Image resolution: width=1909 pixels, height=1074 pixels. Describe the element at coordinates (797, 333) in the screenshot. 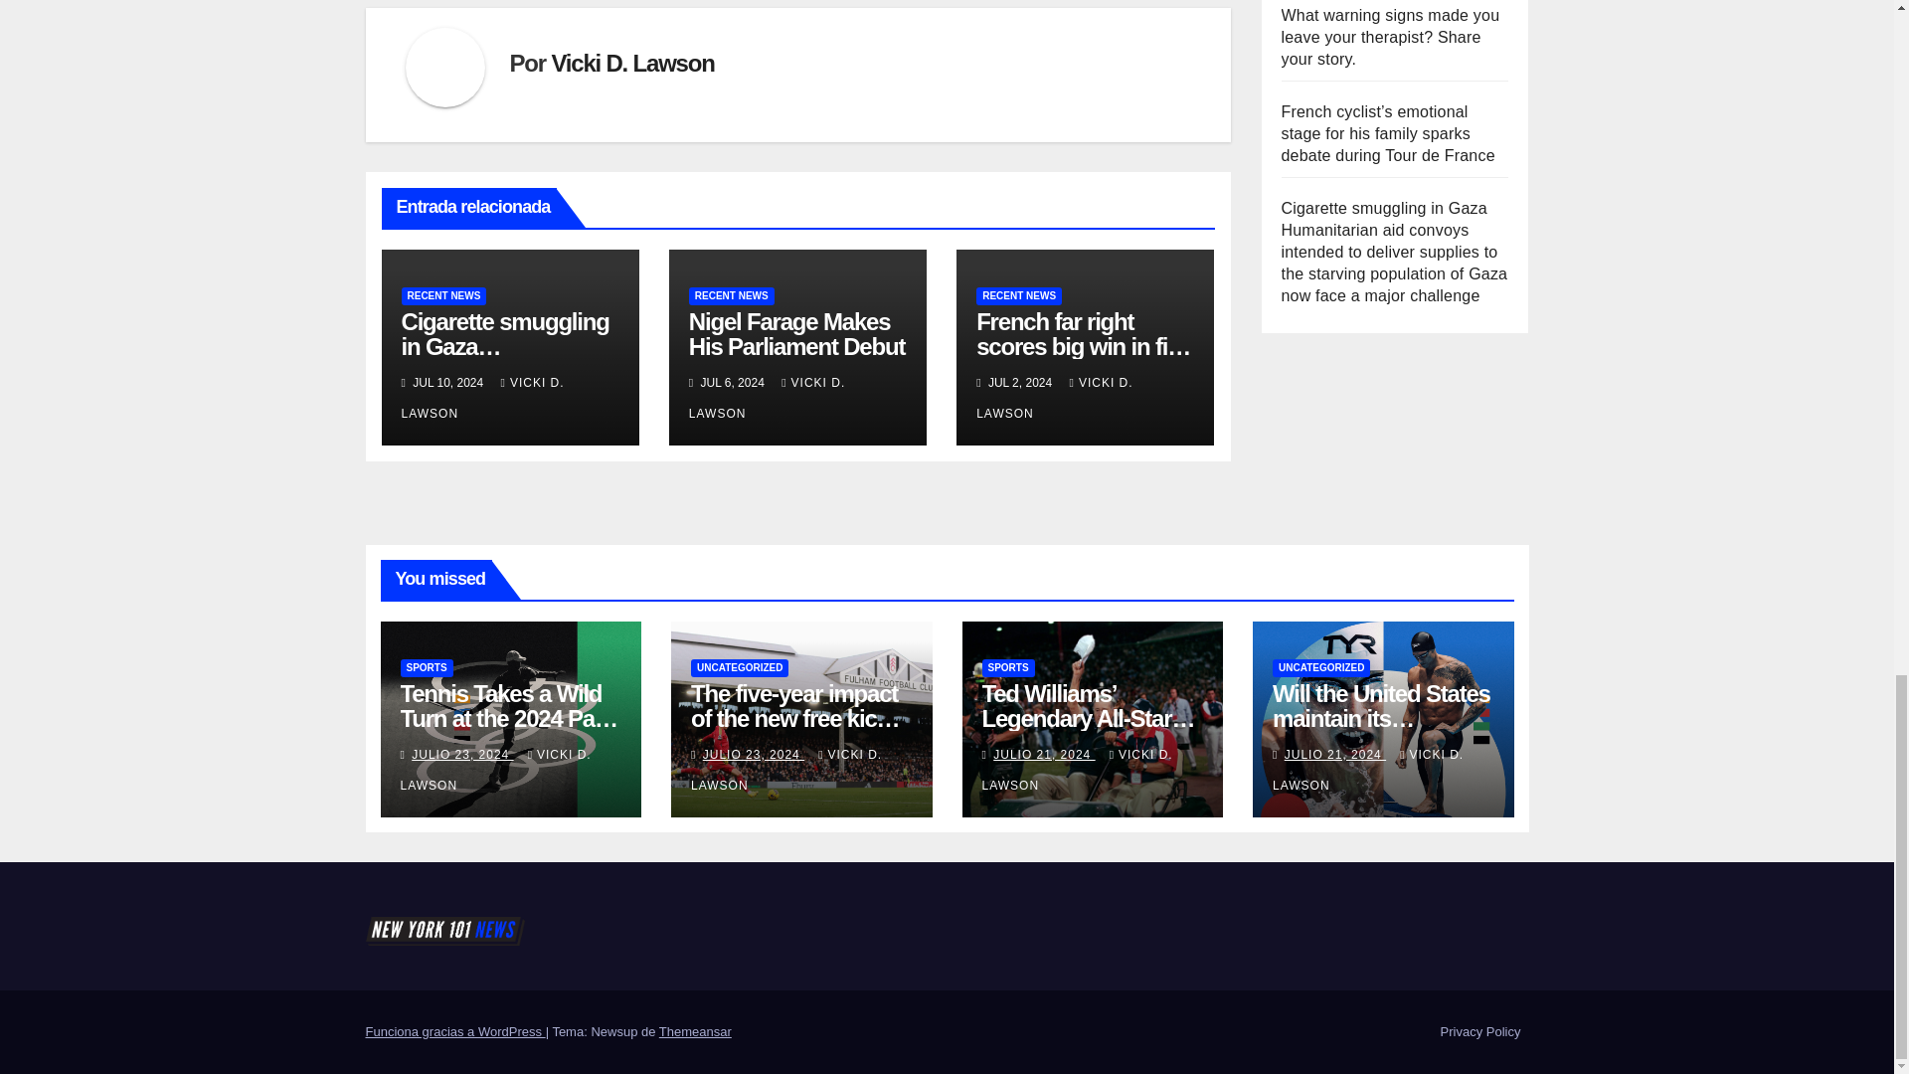

I see `Nigel Farage Makes His Parliament Debut` at that location.